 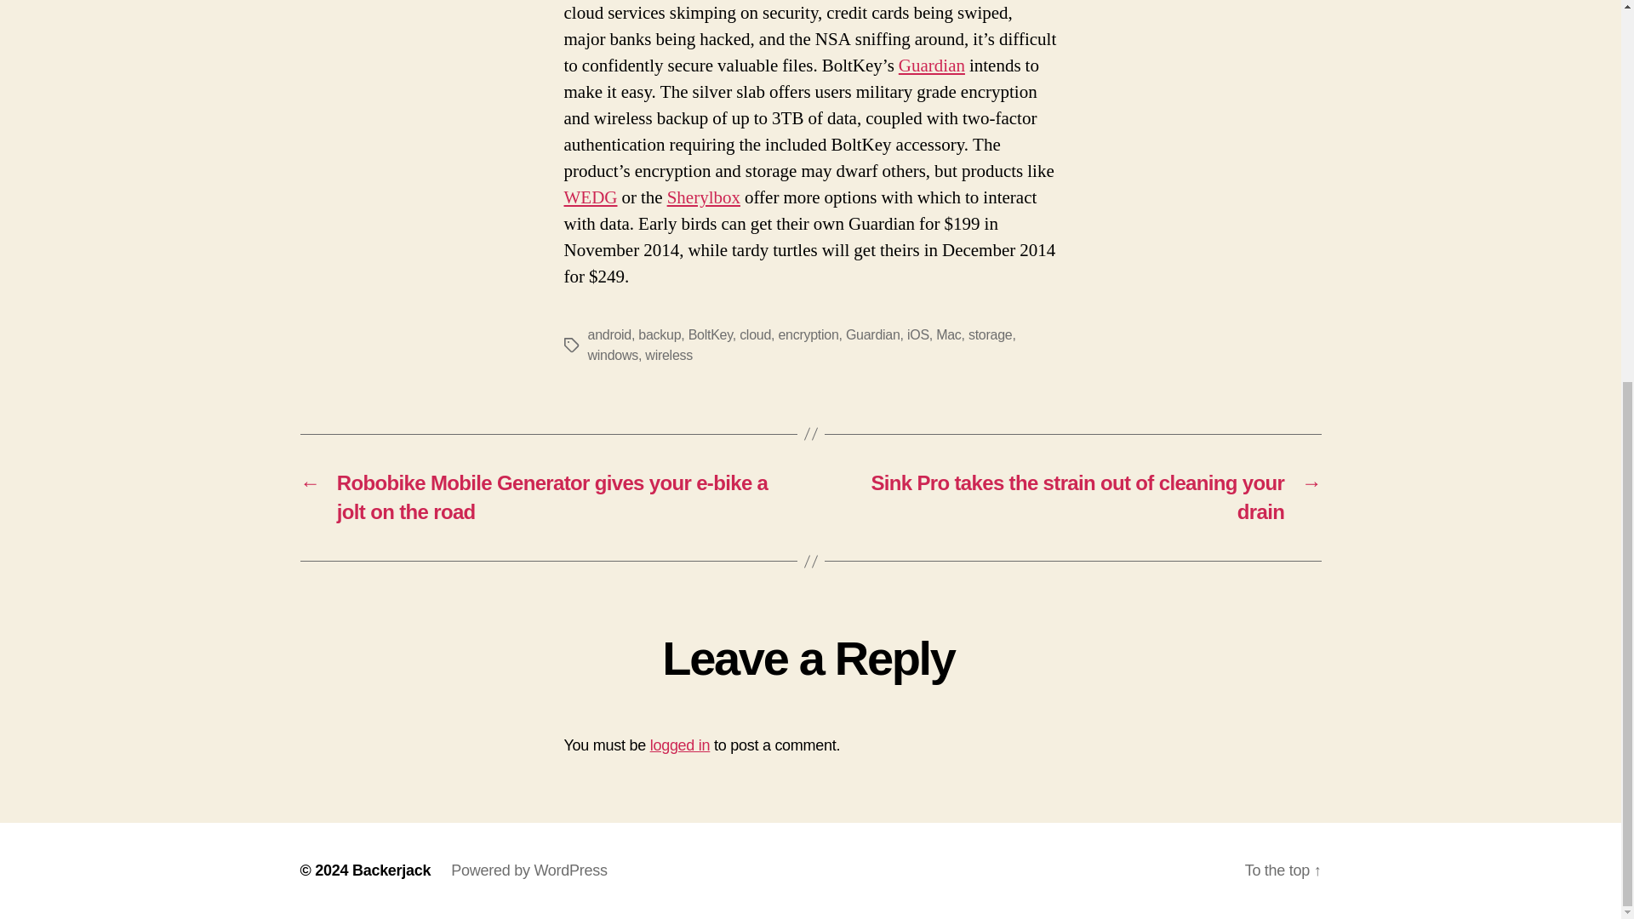 I want to click on Sherylbox, so click(x=703, y=197).